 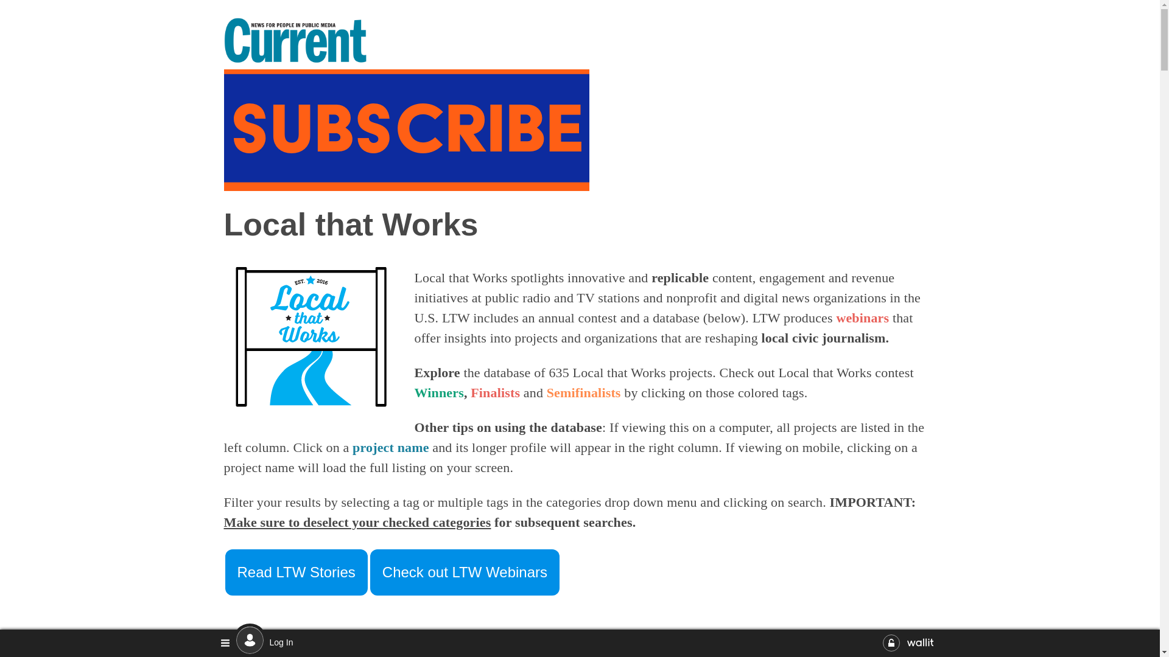 What do you see at coordinates (583, 392) in the screenshot?
I see `Semifinalists` at bounding box center [583, 392].